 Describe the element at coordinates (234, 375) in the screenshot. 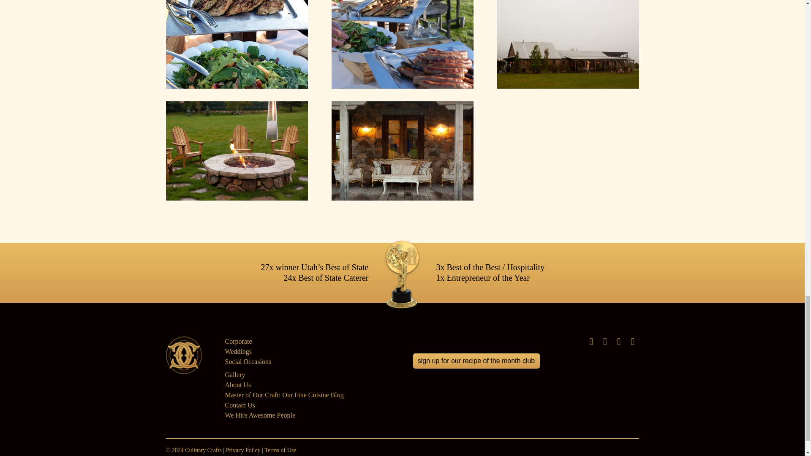

I see `Gallery` at that location.